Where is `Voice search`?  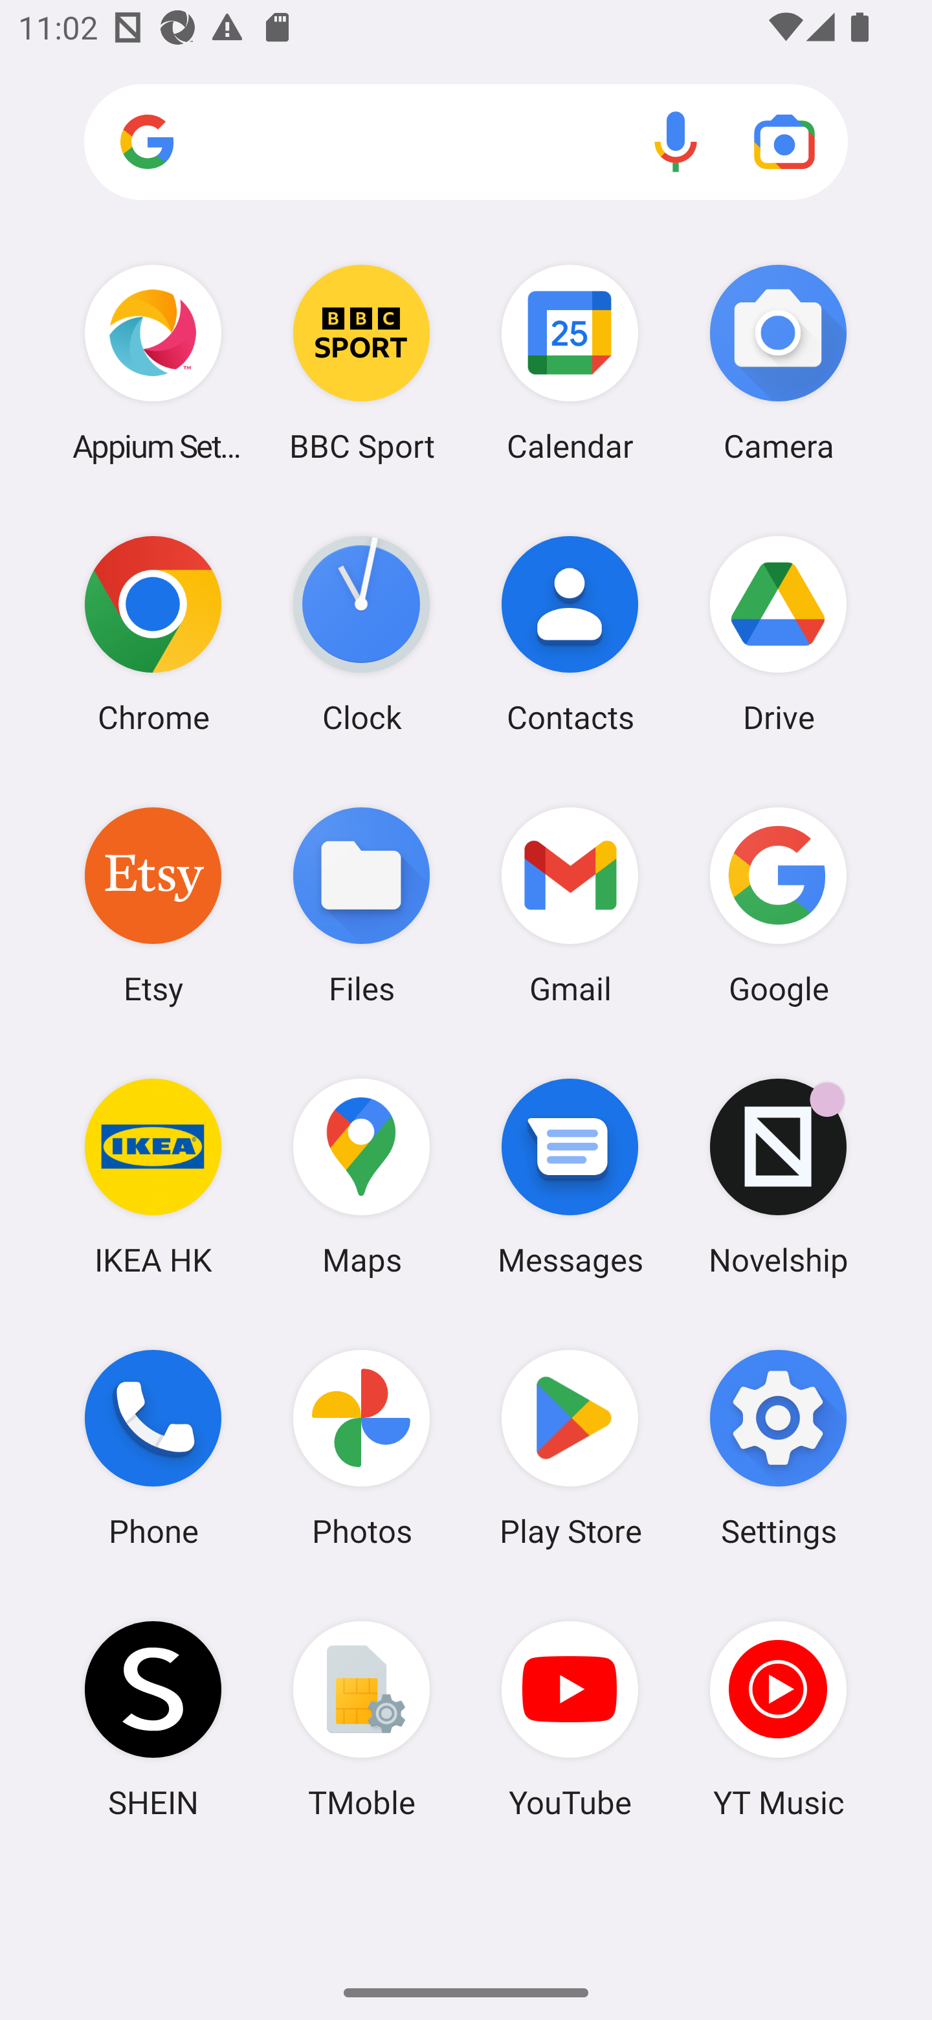 Voice search is located at coordinates (676, 141).